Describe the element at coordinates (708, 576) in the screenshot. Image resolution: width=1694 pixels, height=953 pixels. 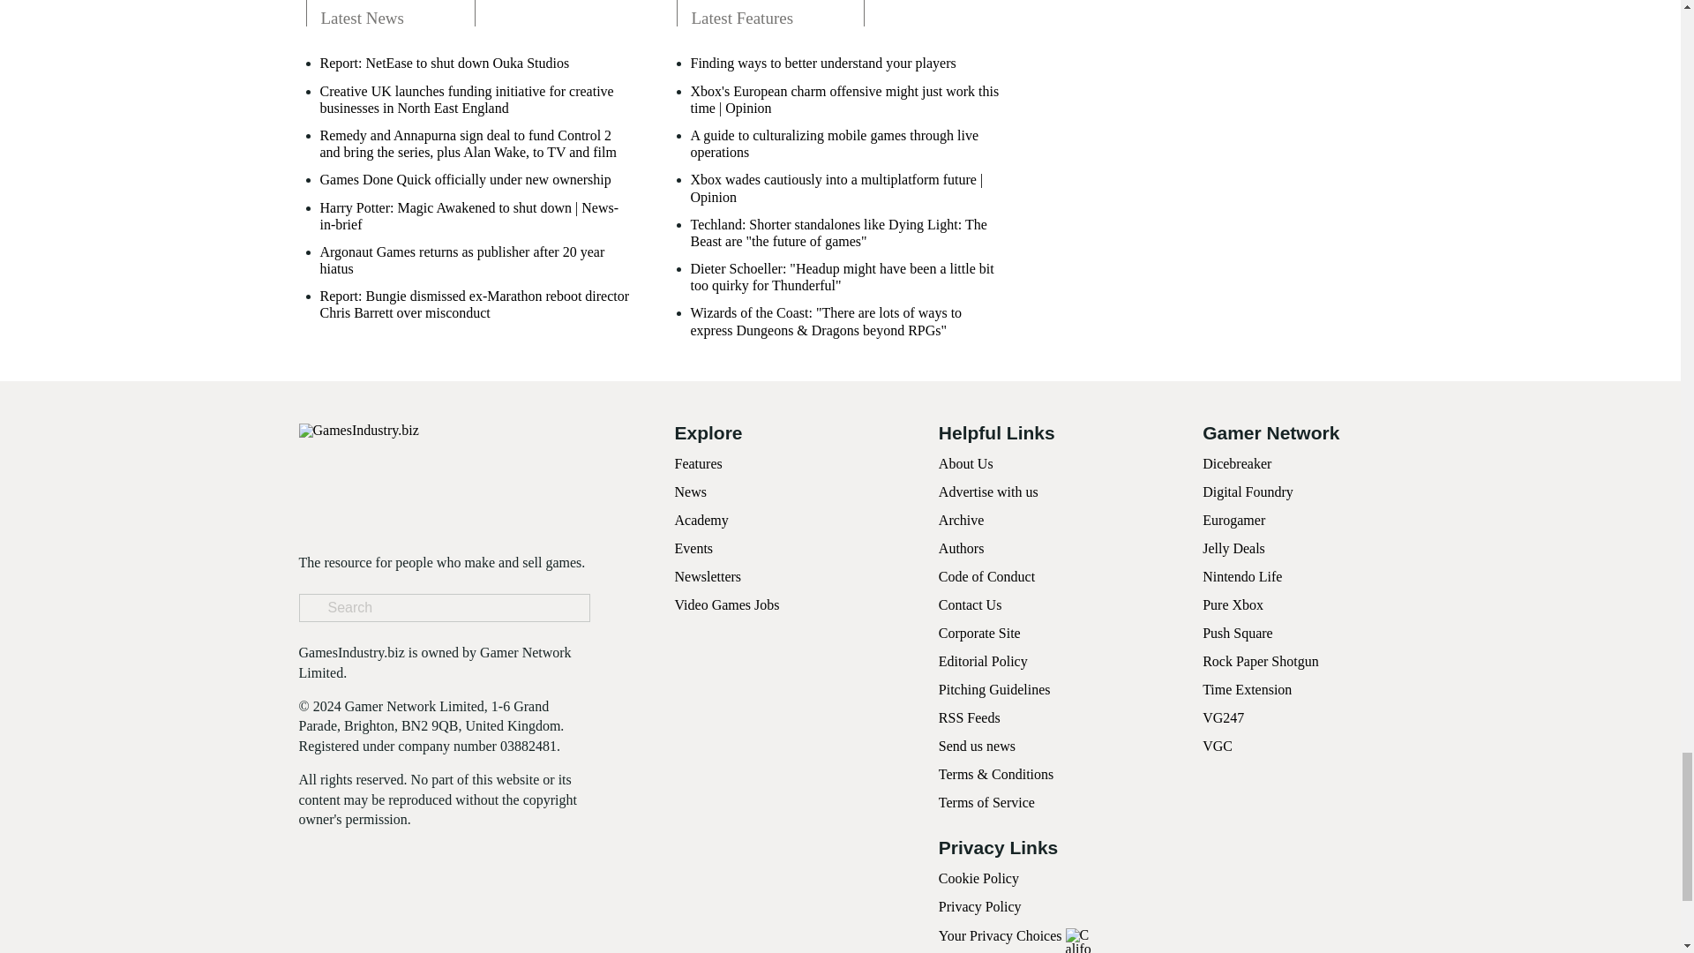
I see `Newsletters` at that location.